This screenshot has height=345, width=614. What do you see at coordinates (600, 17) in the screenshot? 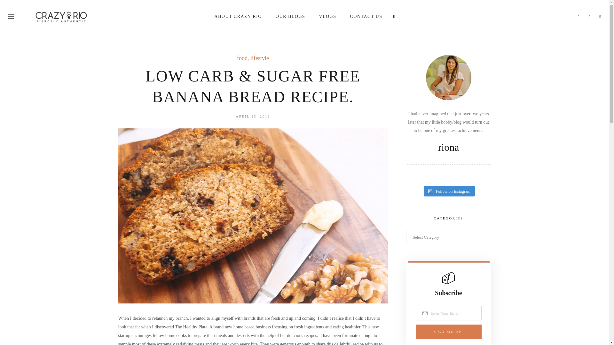
I see `YouTube` at bounding box center [600, 17].